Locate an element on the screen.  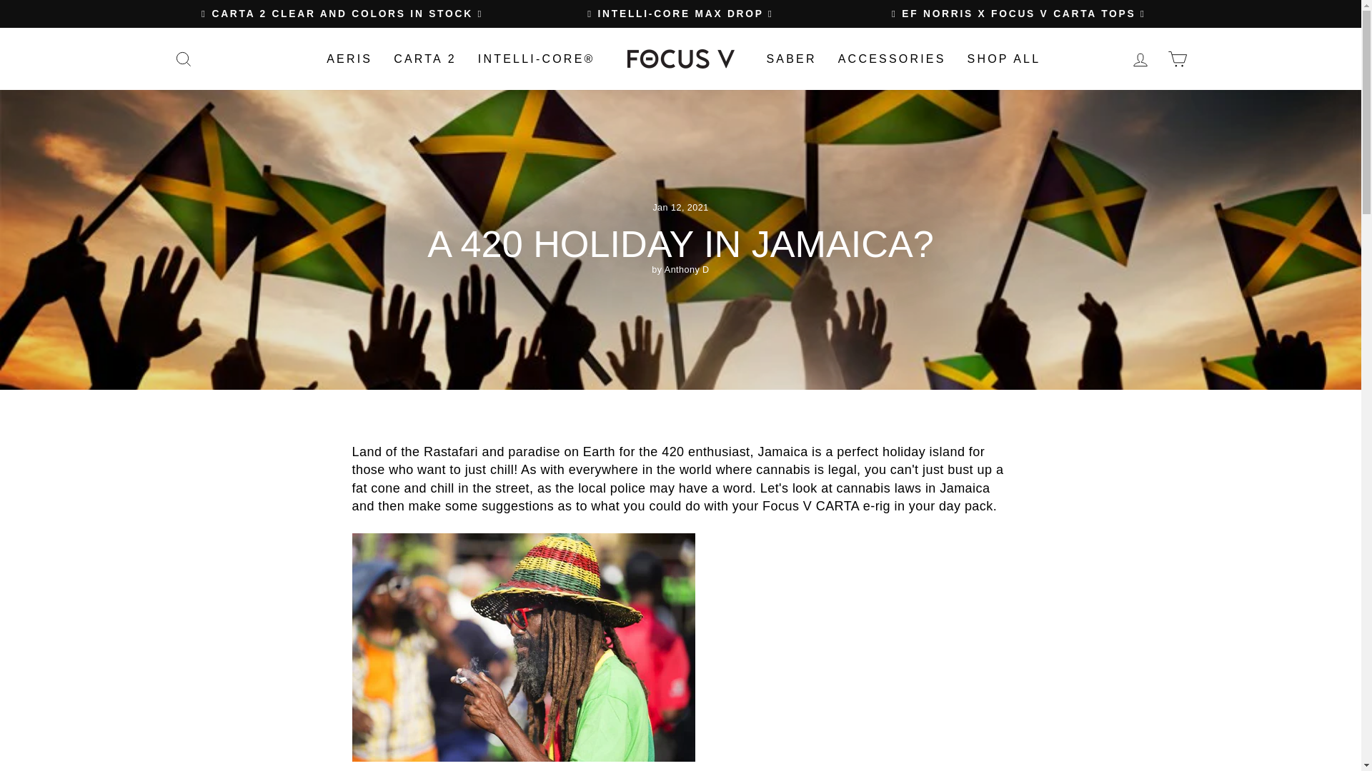
CARTA 2 is located at coordinates (424, 59).